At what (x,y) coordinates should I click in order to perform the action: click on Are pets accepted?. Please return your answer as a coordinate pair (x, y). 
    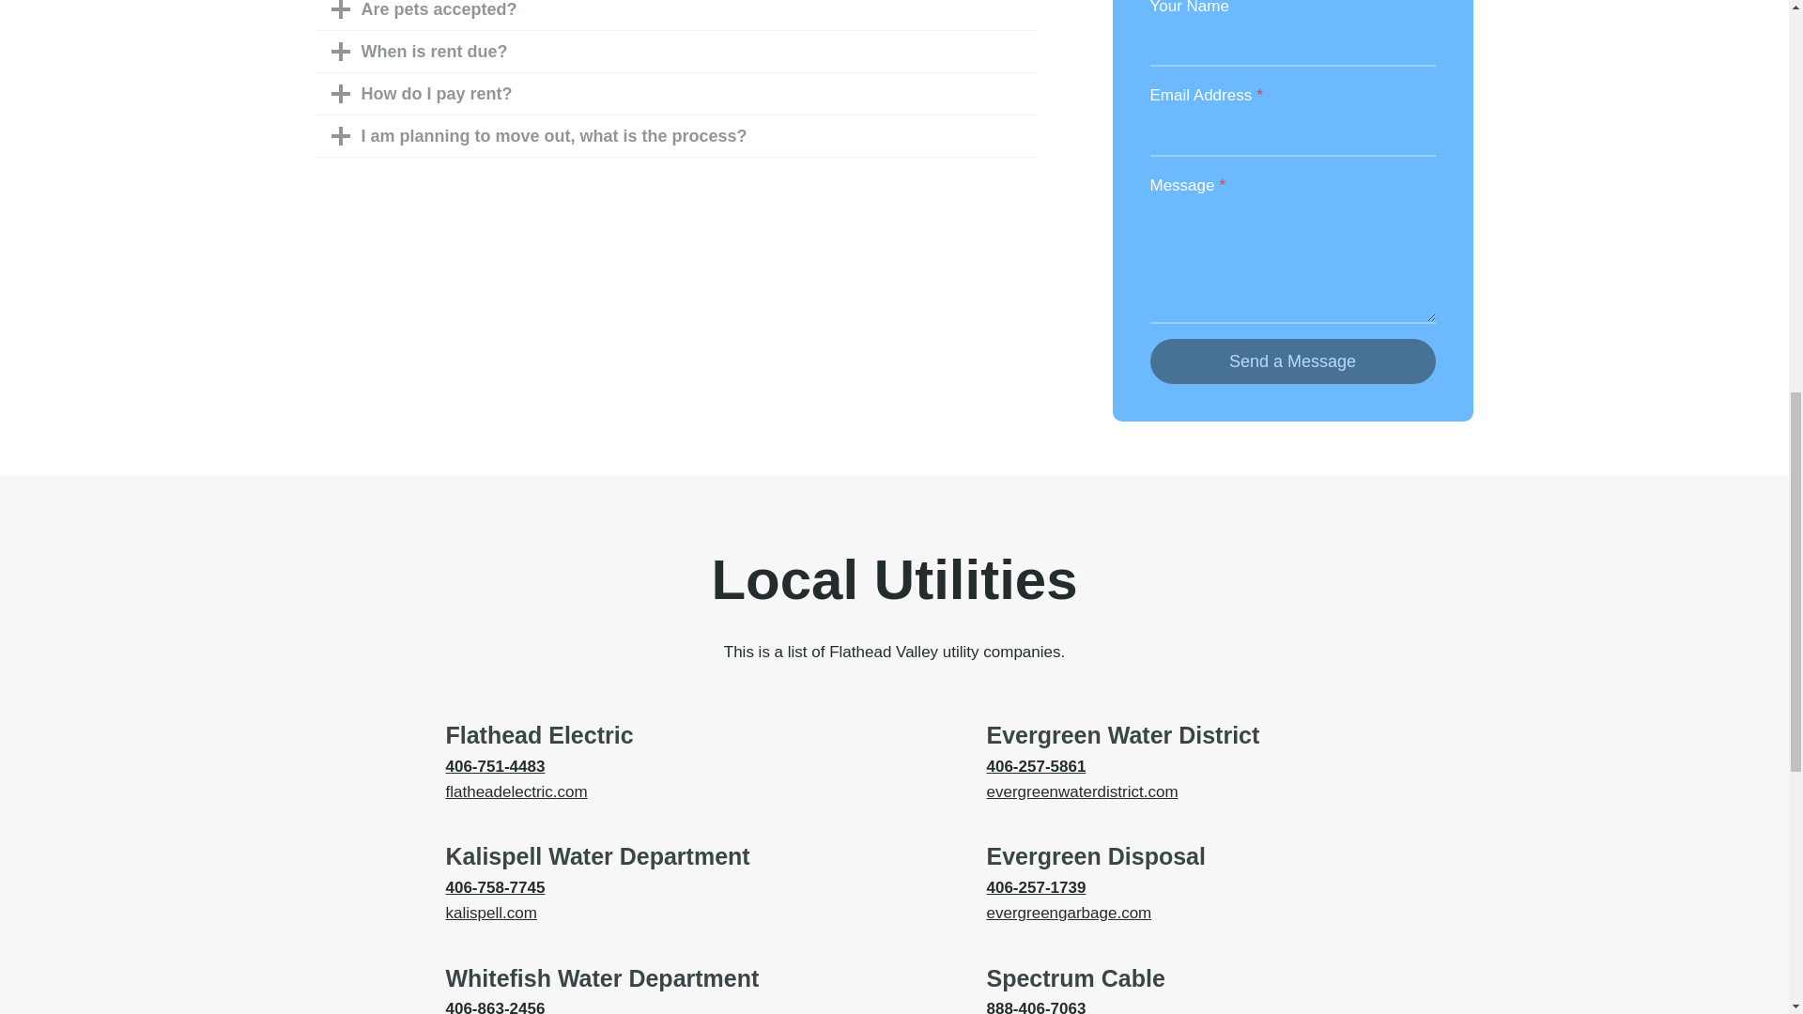
    Looking at the image, I should click on (676, 15).